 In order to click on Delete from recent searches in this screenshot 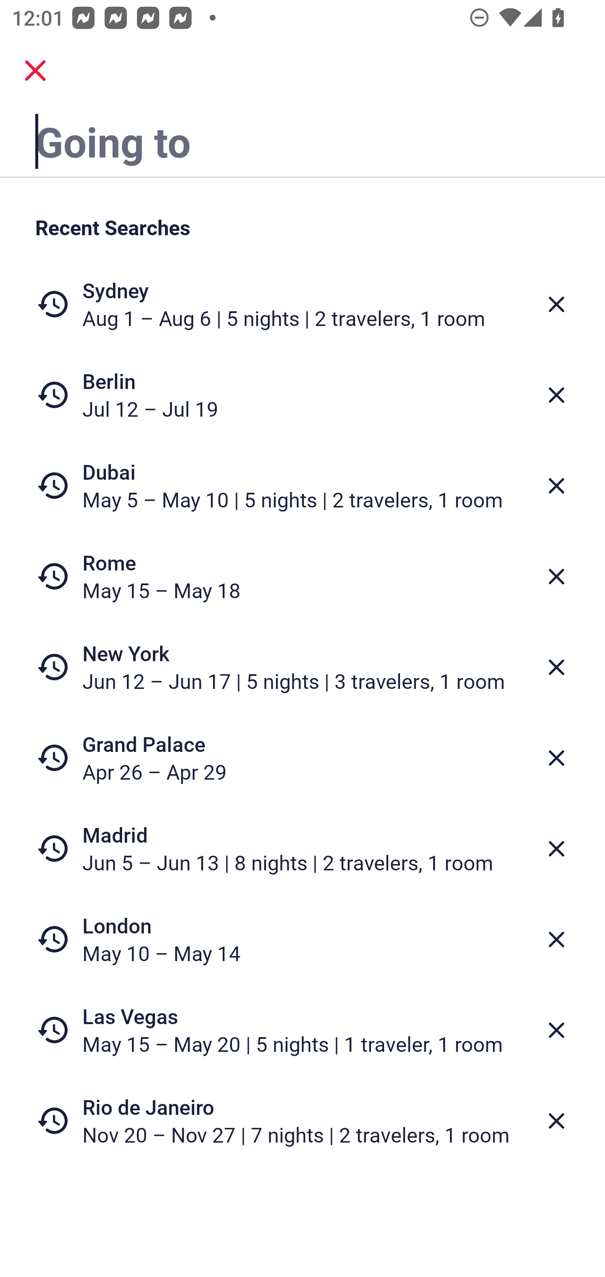, I will do `click(556, 1030)`.